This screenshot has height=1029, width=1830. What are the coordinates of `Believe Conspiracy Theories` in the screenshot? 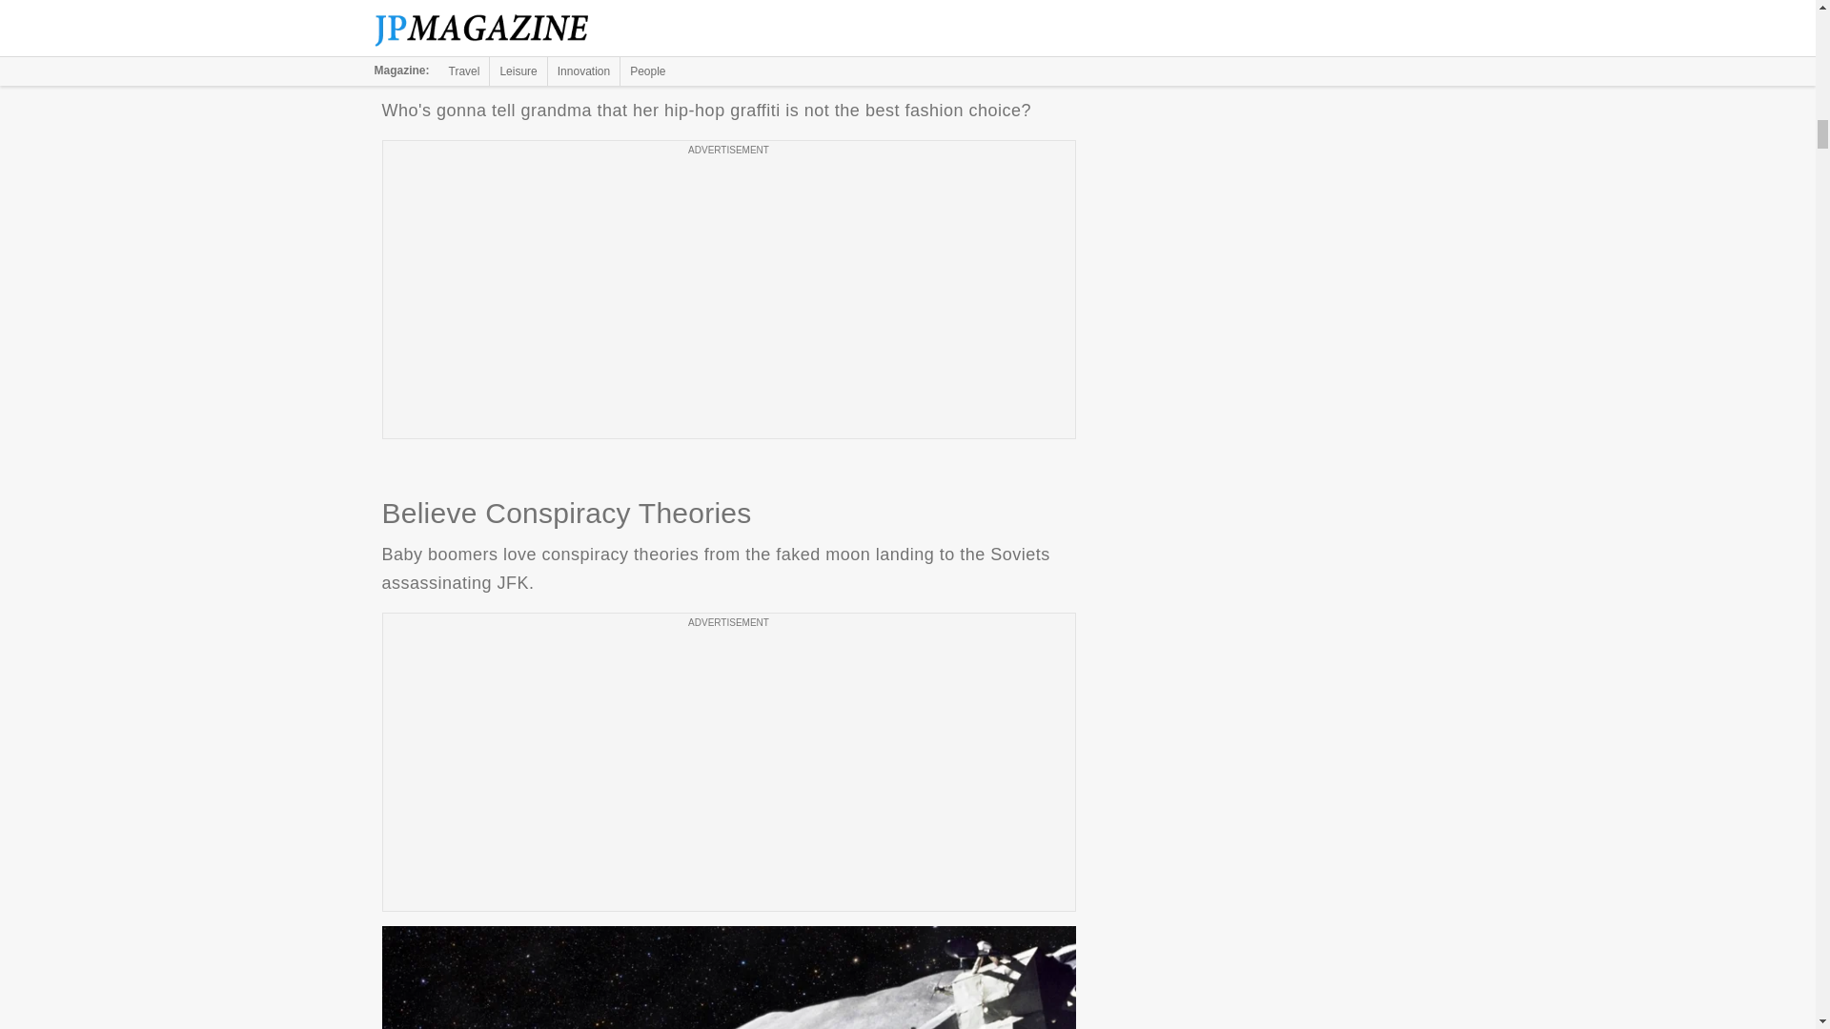 It's located at (728, 978).